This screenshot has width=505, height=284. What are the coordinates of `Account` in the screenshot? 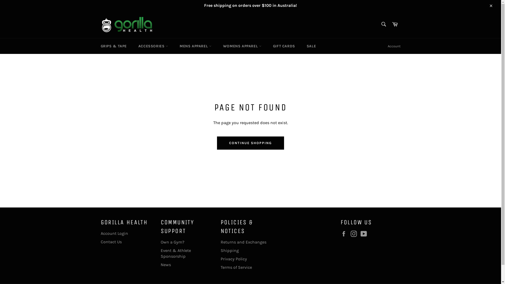 It's located at (394, 46).